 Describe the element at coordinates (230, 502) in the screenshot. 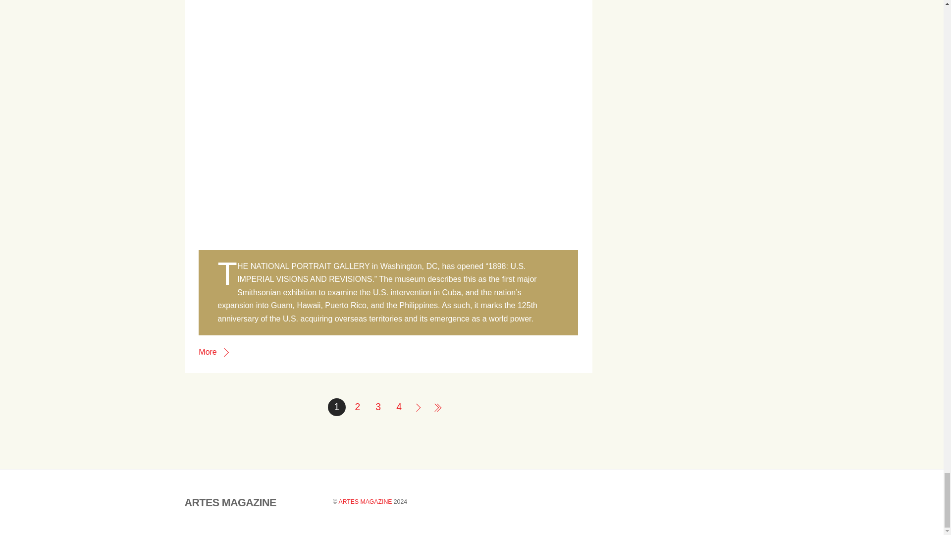

I see `ARTES MAGAZINE` at that location.